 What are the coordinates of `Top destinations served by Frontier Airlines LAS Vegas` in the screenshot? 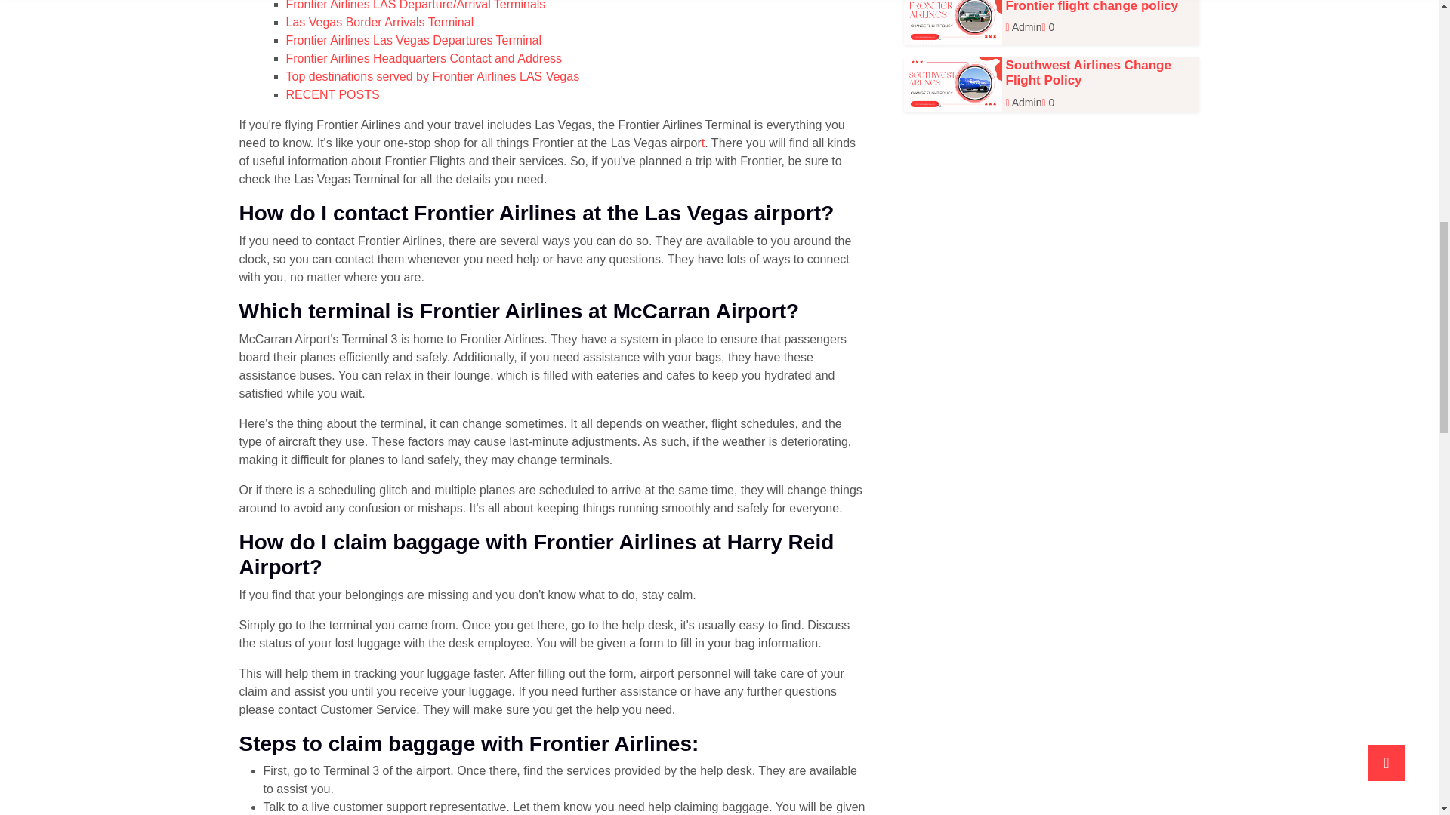 It's located at (432, 76).